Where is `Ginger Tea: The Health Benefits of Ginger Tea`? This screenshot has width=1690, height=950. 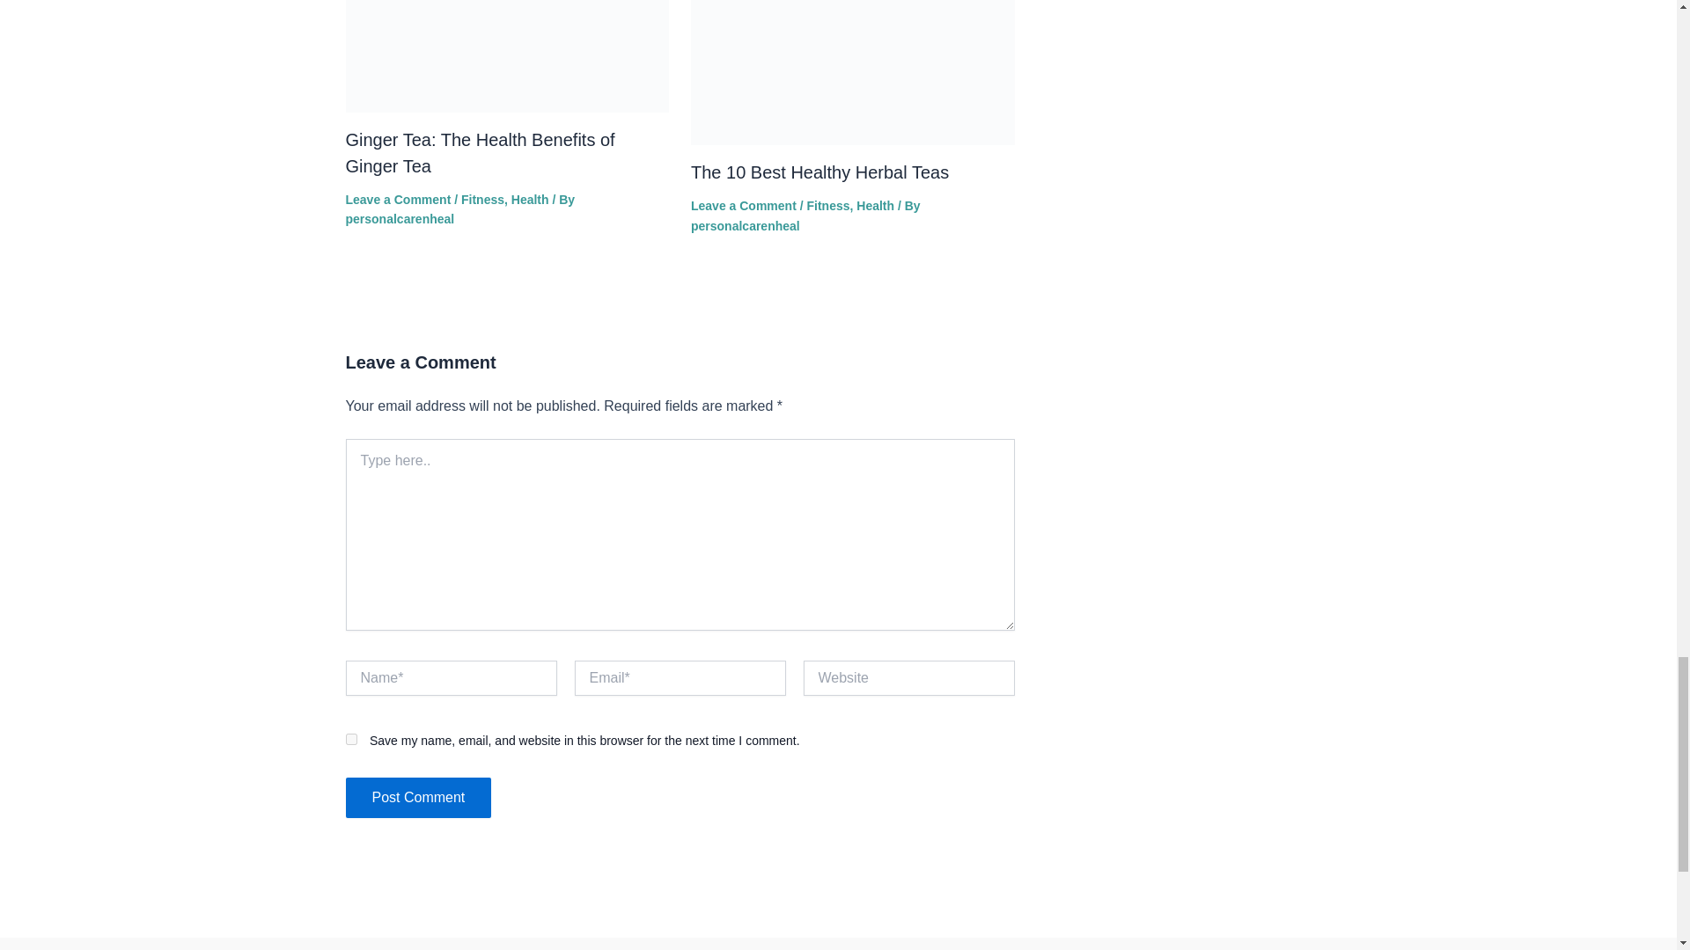
Ginger Tea: The Health Benefits of Ginger Tea is located at coordinates (479, 152).